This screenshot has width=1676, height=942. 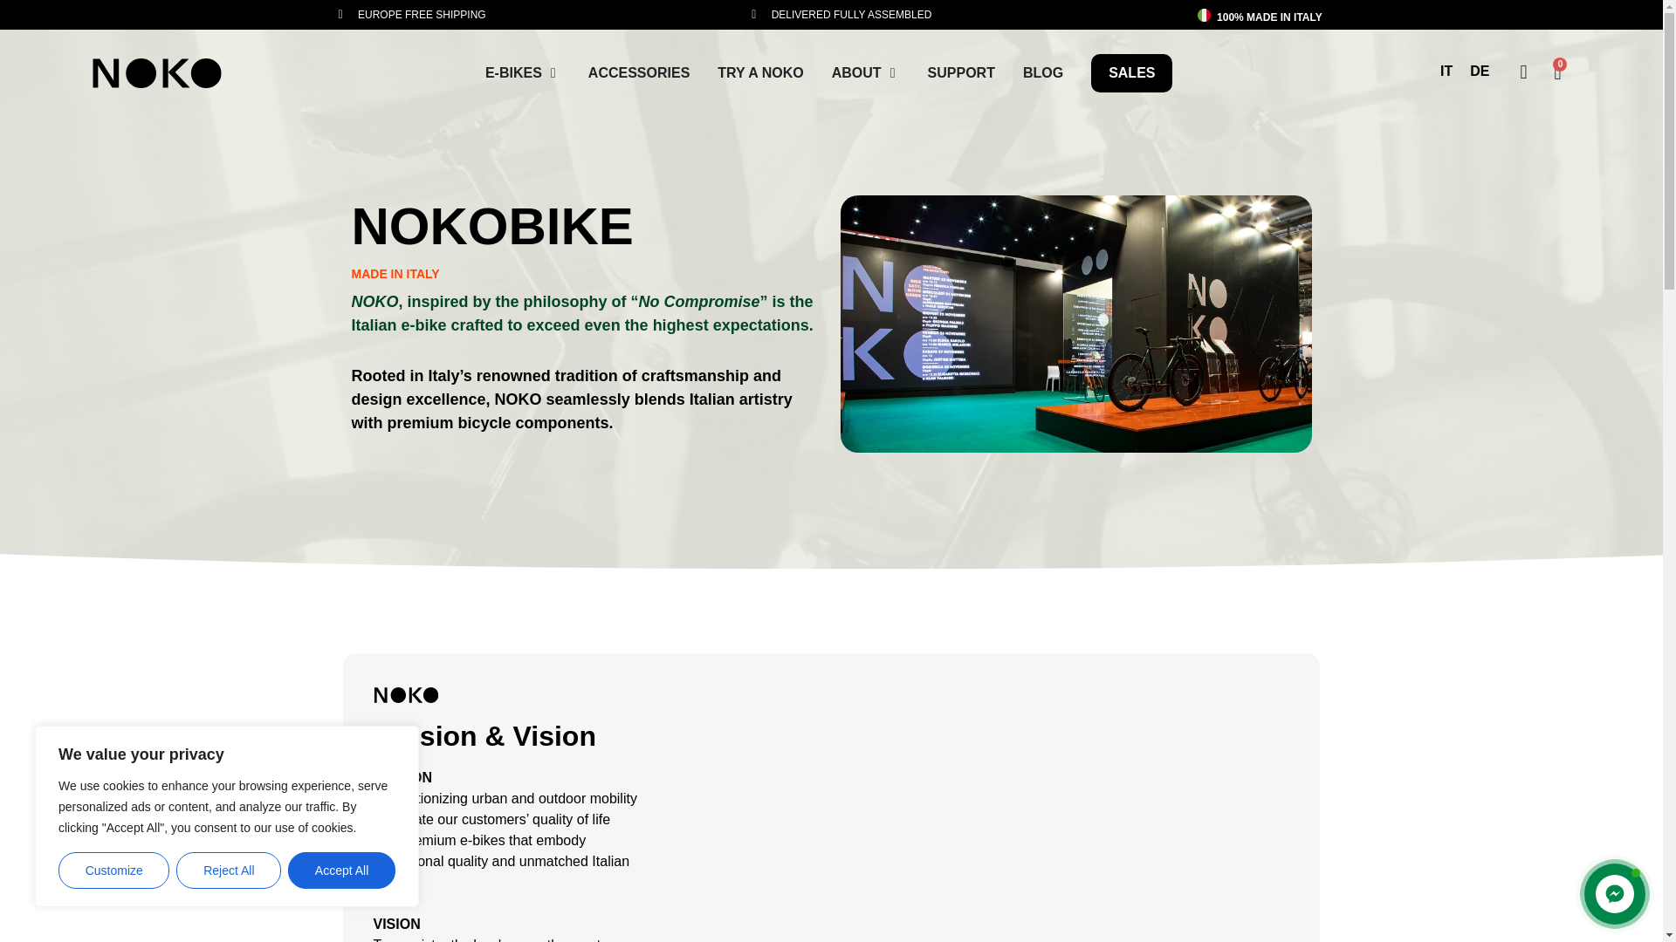 I want to click on Accept All, so click(x=342, y=870).